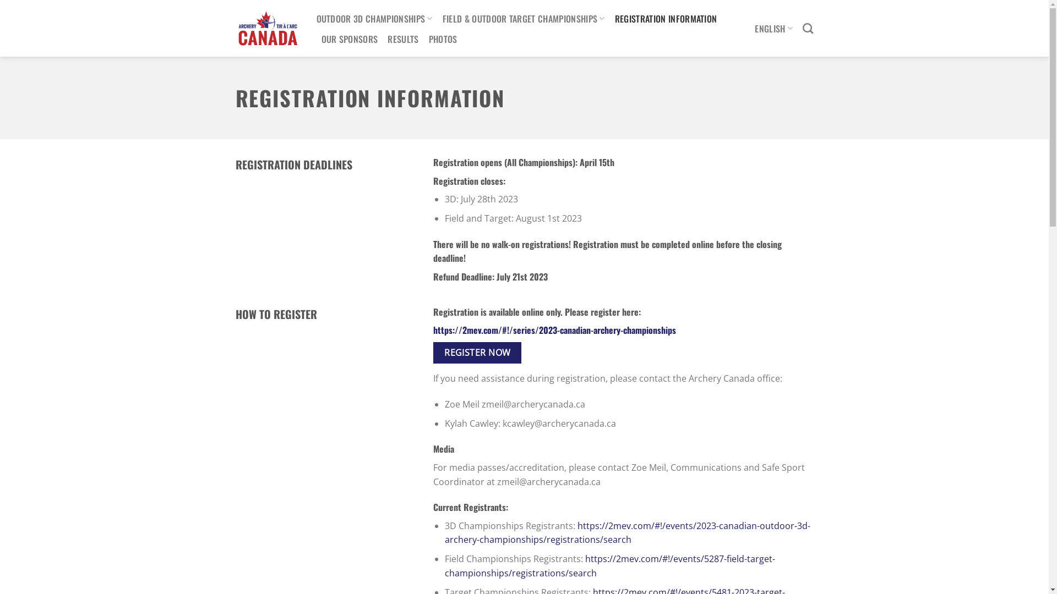 The height and width of the screenshot is (594, 1057). Describe the element at coordinates (524, 19) in the screenshot. I see `FIELD & OUTDOOR TARGET CHAMPIONSHIPS` at that location.